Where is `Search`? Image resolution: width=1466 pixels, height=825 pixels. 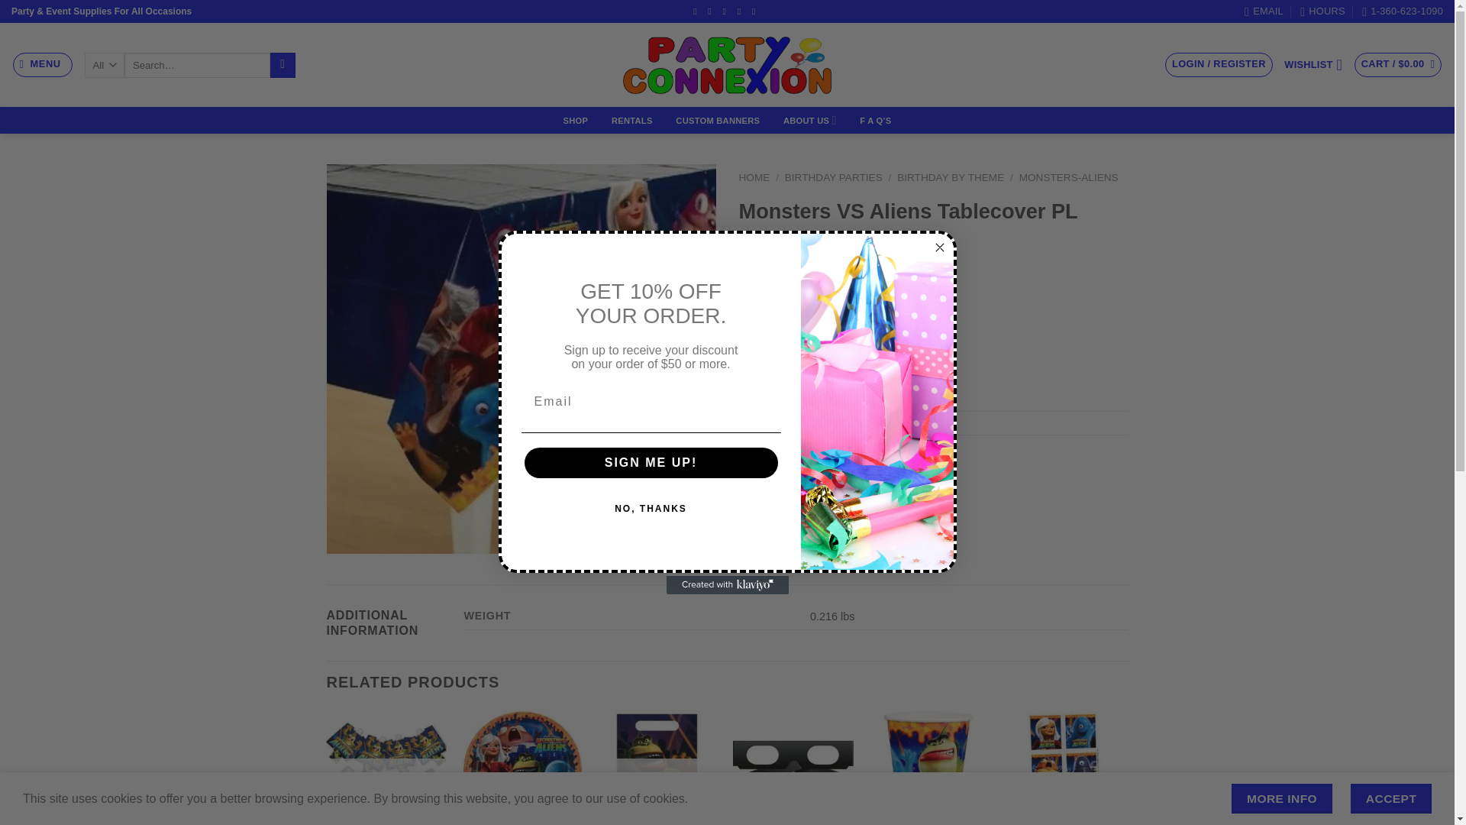 Search is located at coordinates (283, 66).